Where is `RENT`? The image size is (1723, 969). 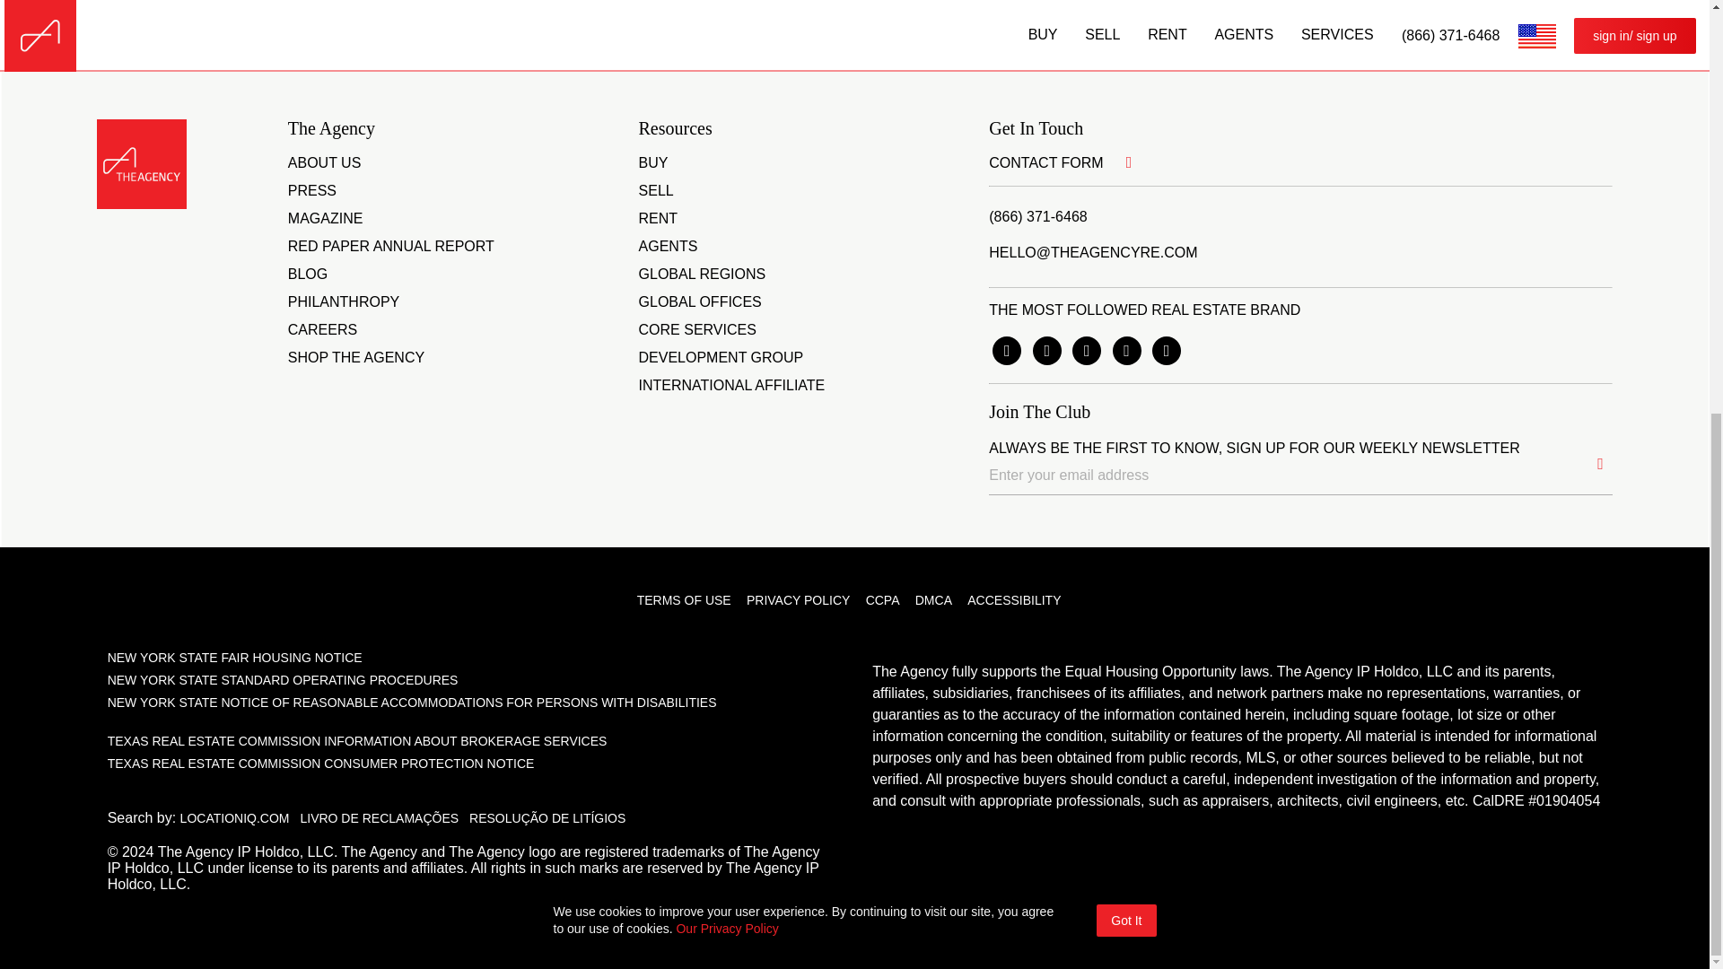 RENT is located at coordinates (659, 219).